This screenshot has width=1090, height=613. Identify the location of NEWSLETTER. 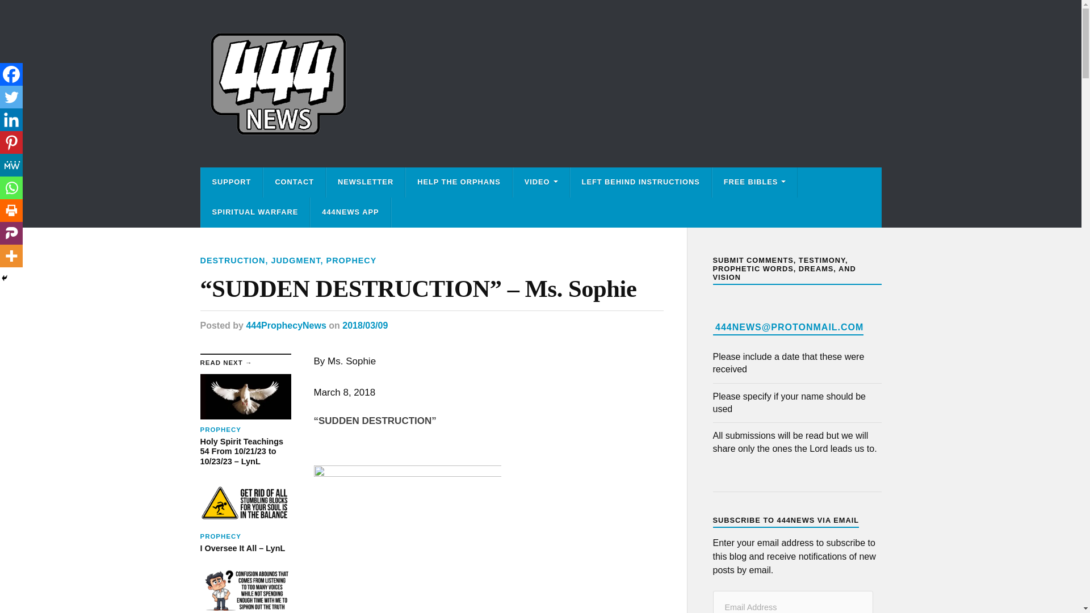
(365, 182).